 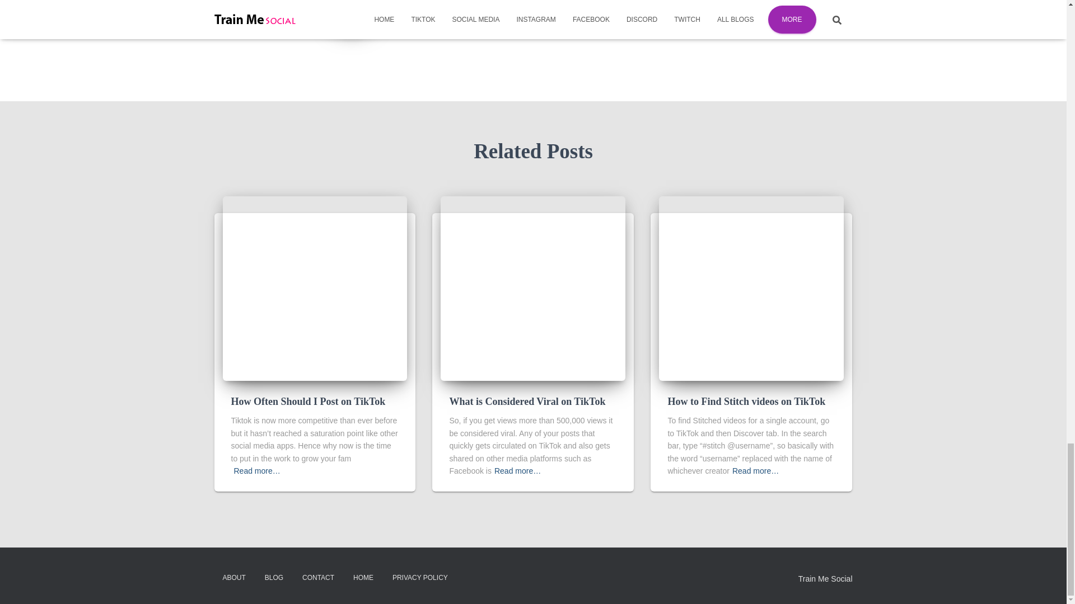 What do you see at coordinates (527, 402) in the screenshot?
I see `What is Considered Viral on TikTok` at bounding box center [527, 402].